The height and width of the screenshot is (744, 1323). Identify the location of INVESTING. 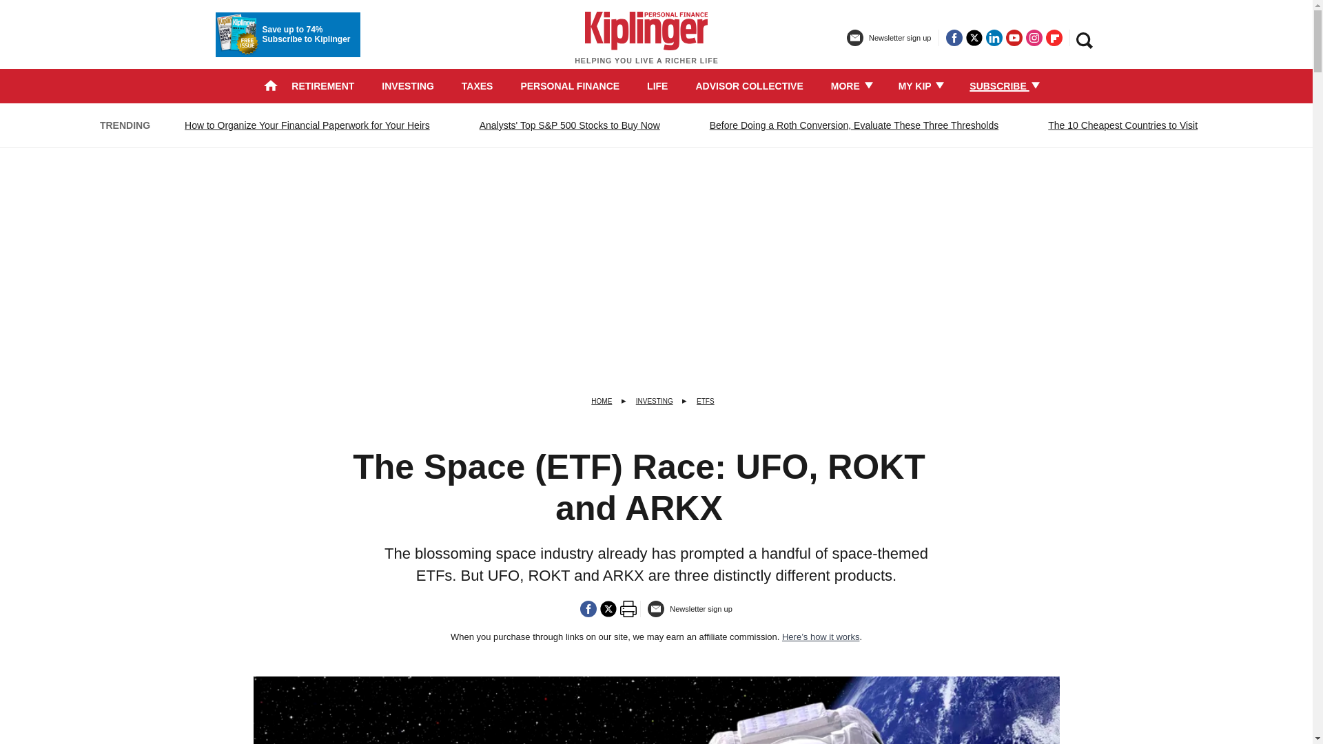
(408, 85).